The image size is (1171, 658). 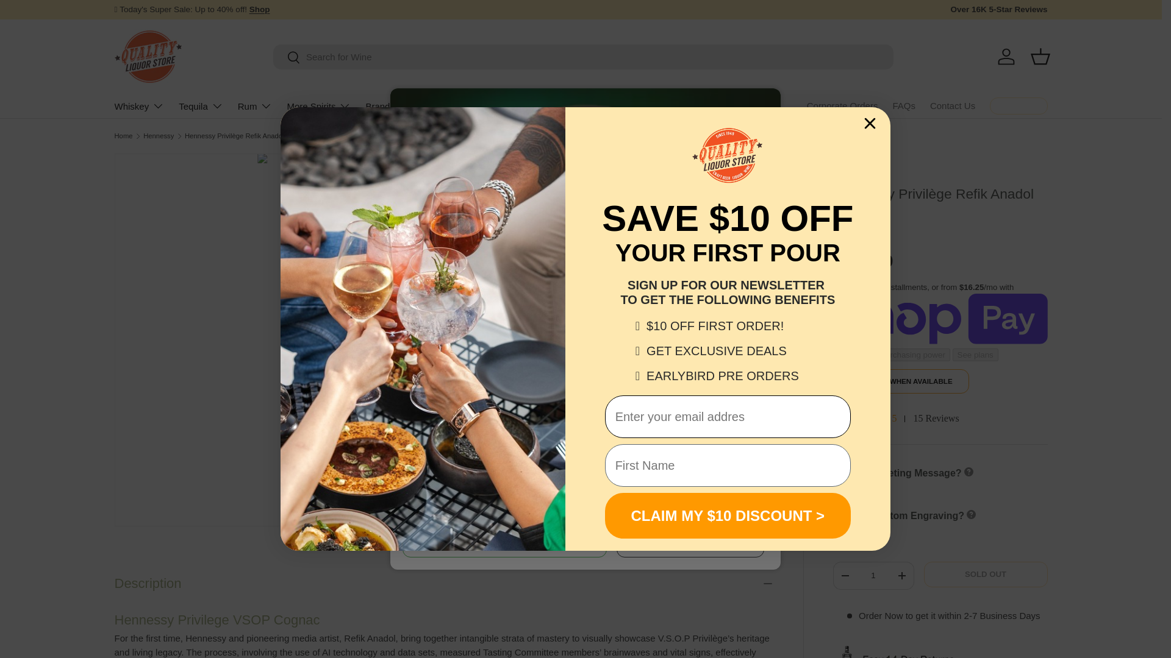 I want to click on Quality Liquor Store, so click(x=55, y=17).